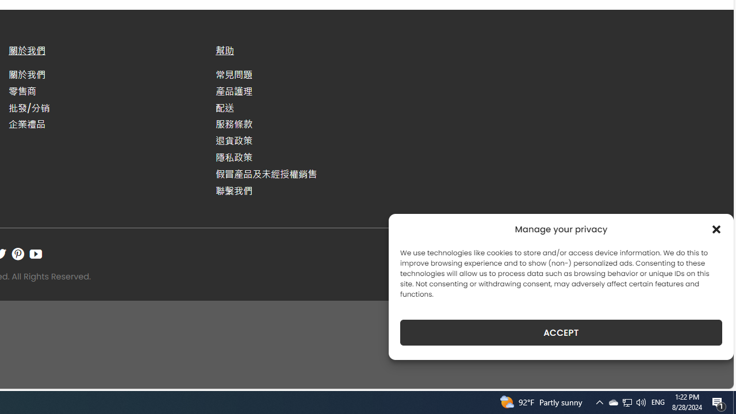 This screenshot has height=414, width=736. Describe the element at coordinates (18, 254) in the screenshot. I see `Follow on Pinterest` at that location.